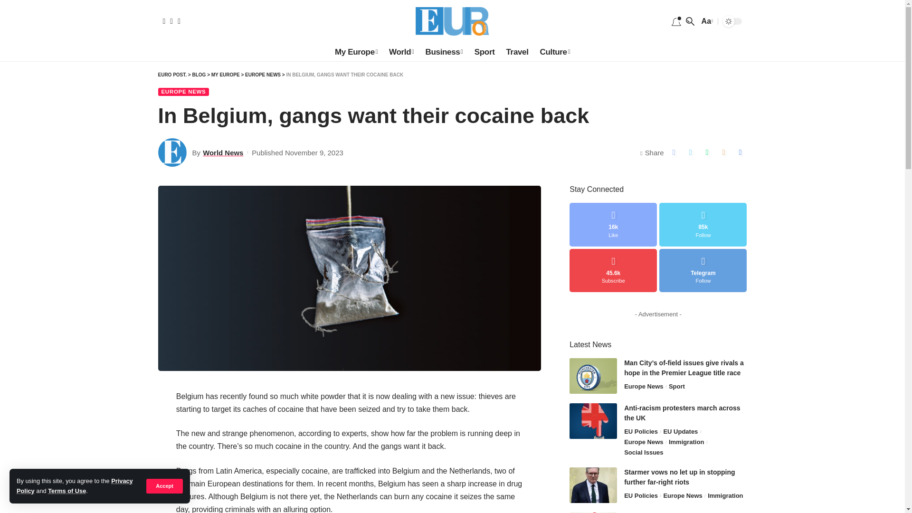 The width and height of the screenshot is (912, 513). Describe the element at coordinates (172, 75) in the screenshot. I see `Go to Euro Post..` at that location.